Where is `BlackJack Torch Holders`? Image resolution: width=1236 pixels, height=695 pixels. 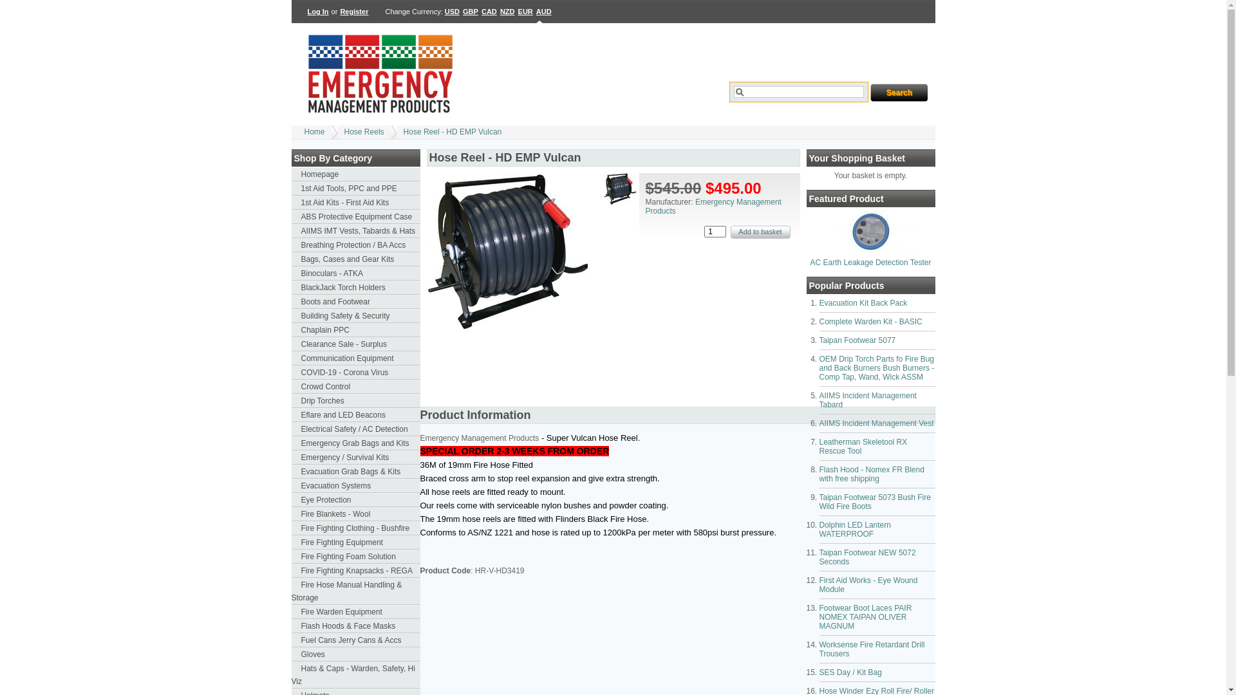
BlackJack Torch Holders is located at coordinates (355, 288).